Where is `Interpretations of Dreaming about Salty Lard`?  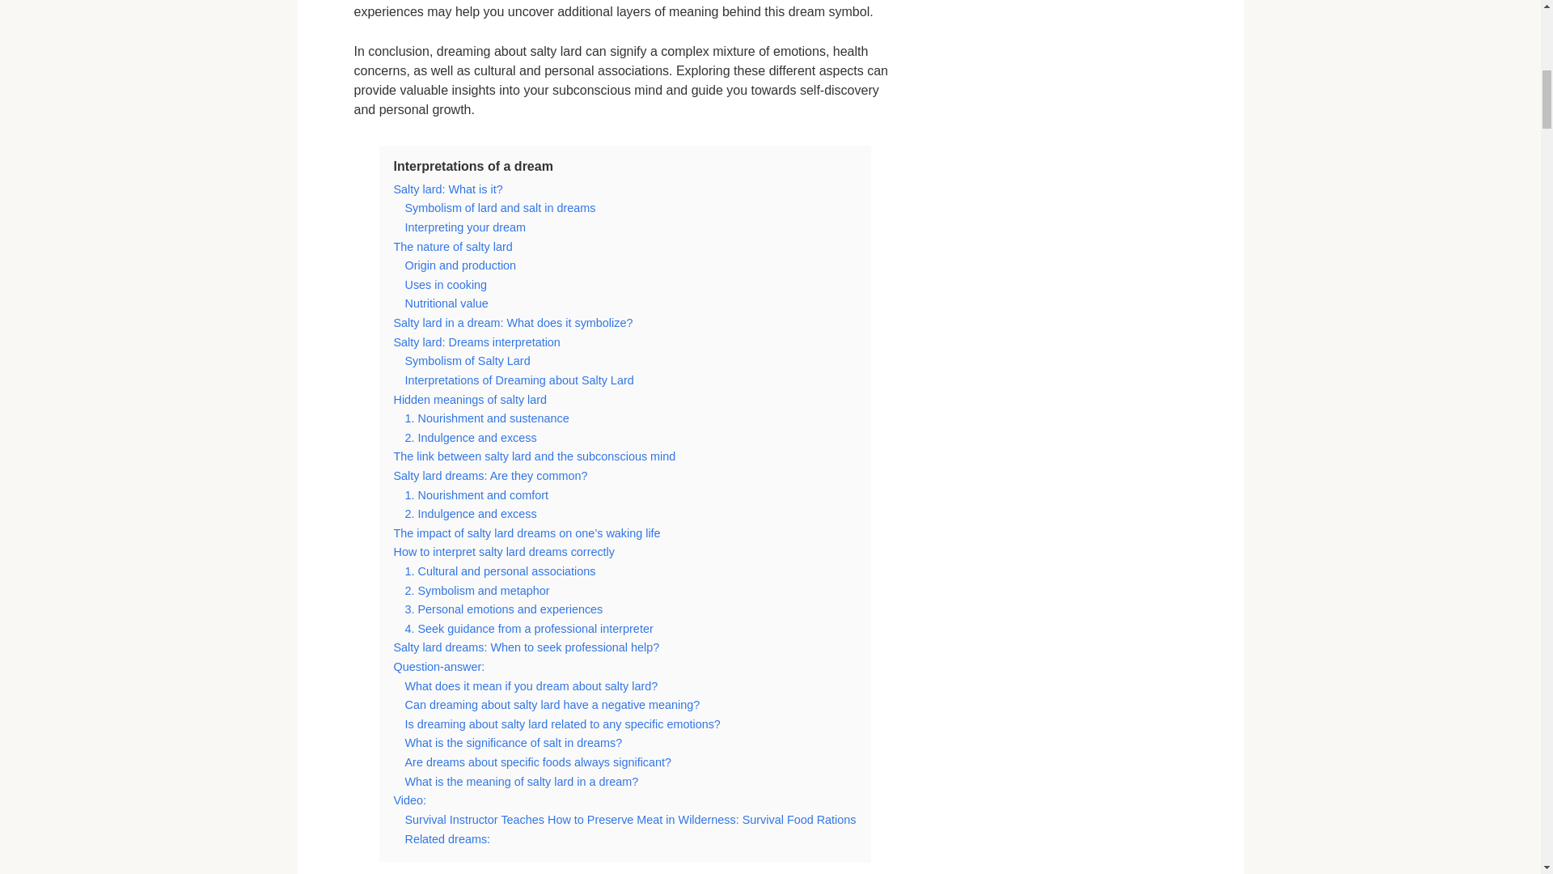 Interpretations of Dreaming about Salty Lard is located at coordinates (518, 380).